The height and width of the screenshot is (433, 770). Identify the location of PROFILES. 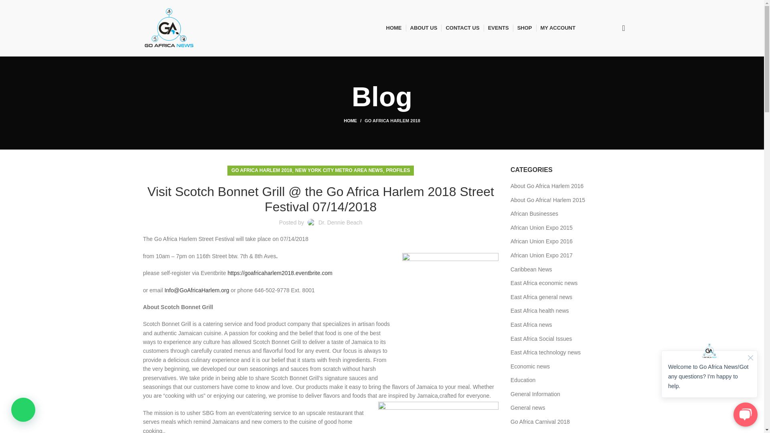
(397, 170).